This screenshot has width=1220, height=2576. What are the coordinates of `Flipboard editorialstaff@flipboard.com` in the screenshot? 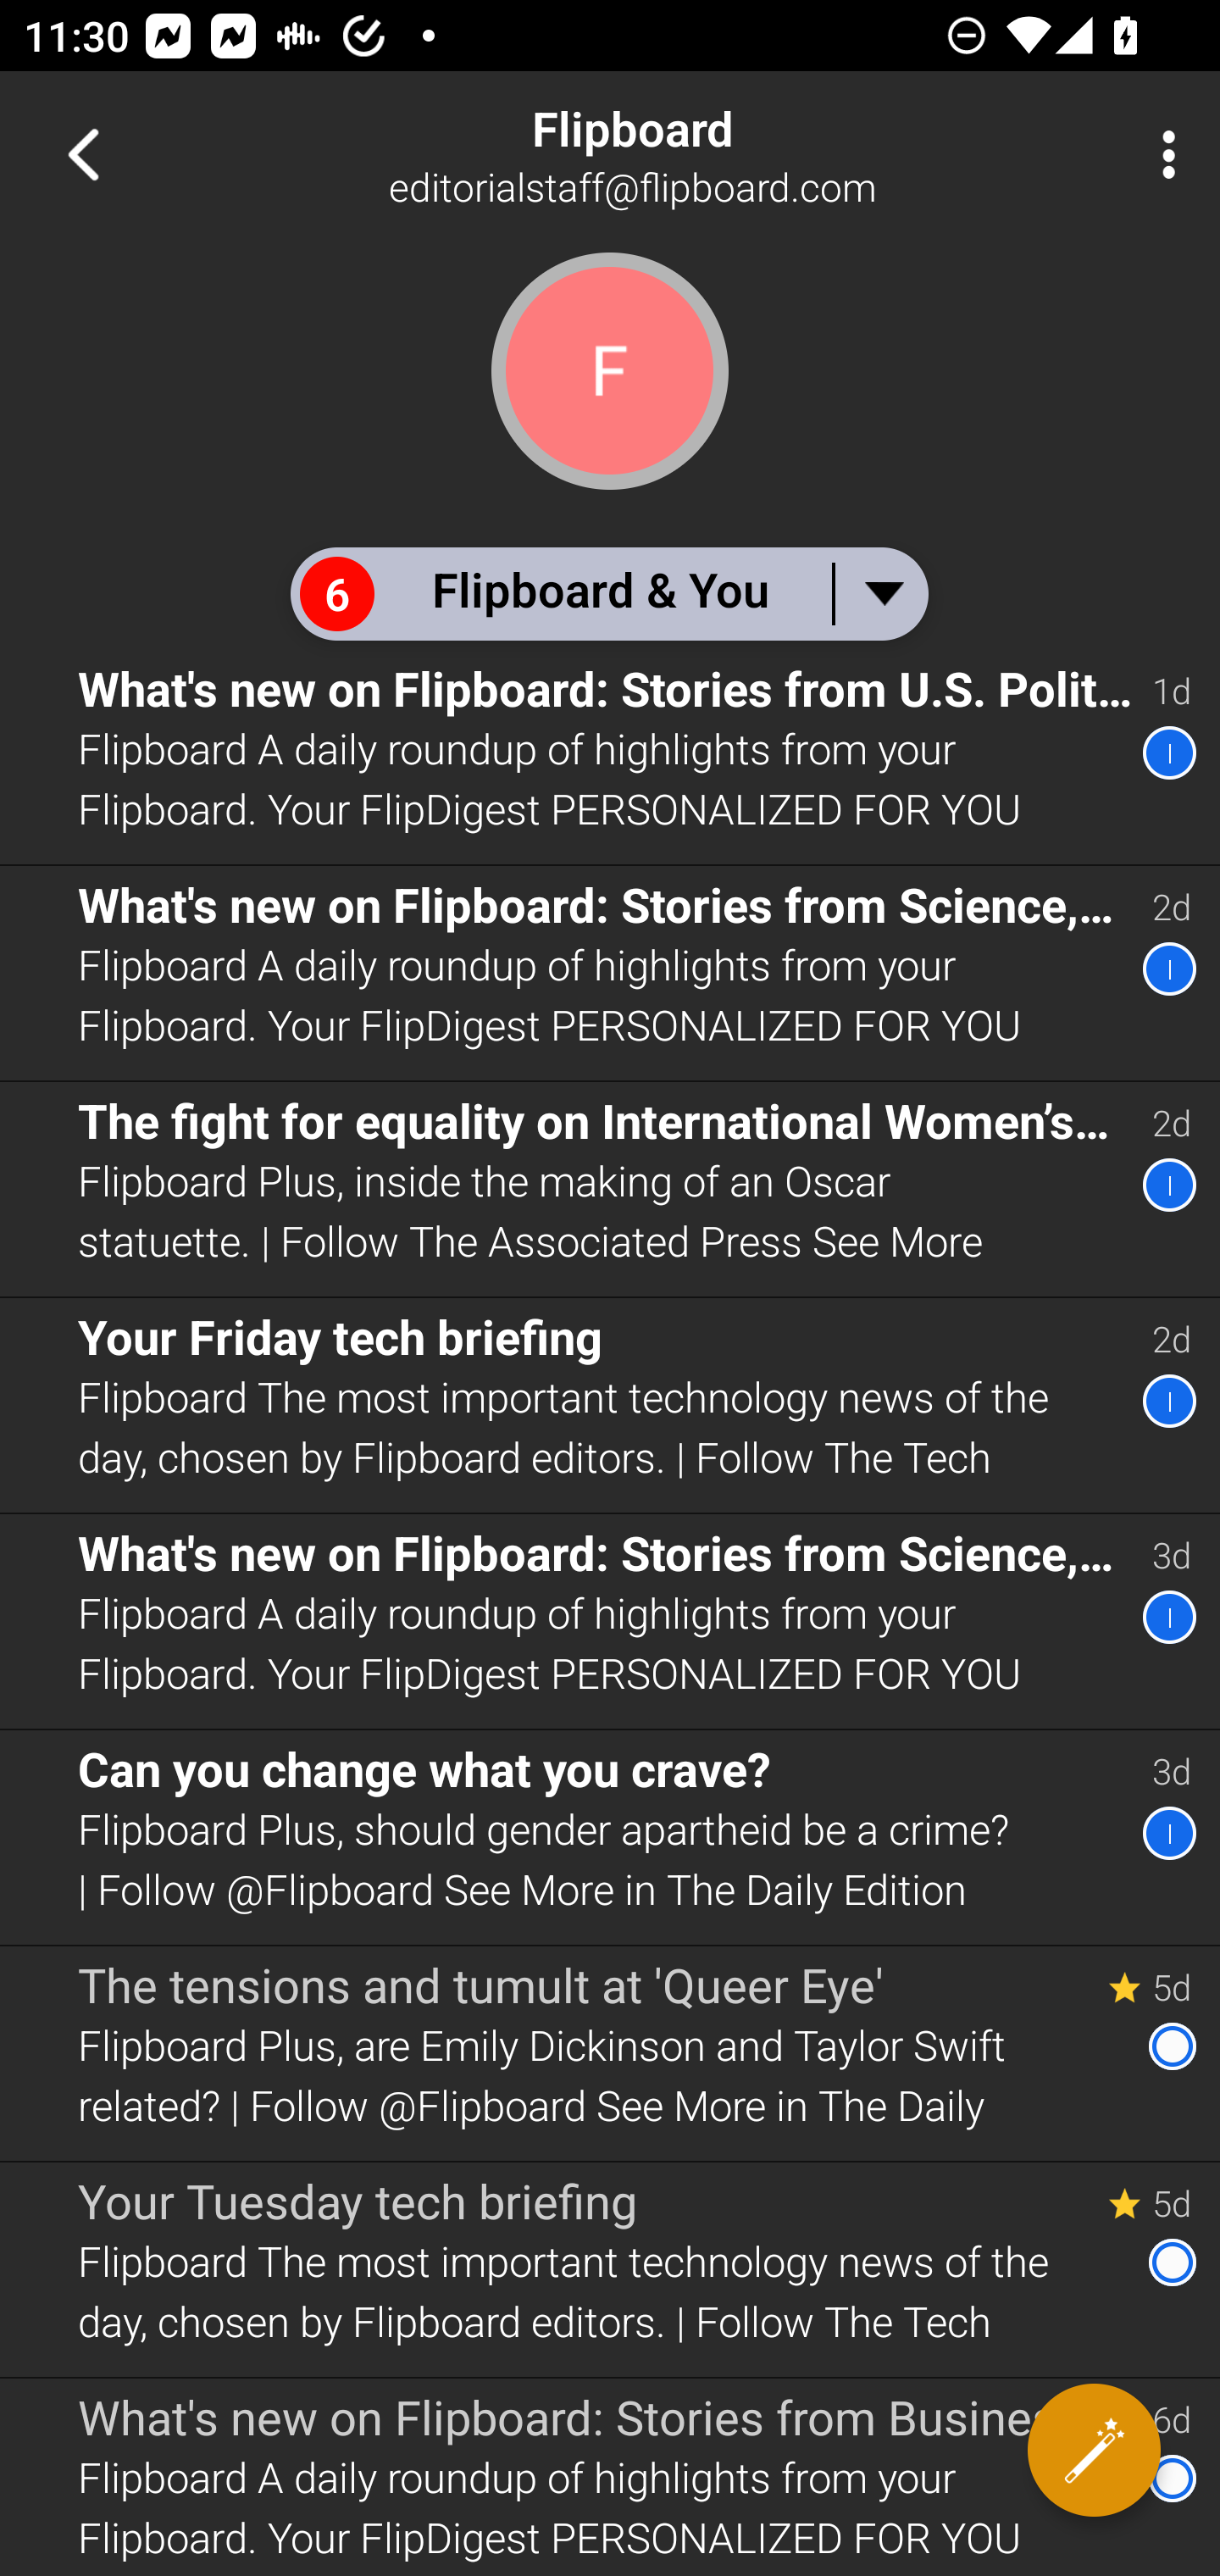 It's located at (717, 154).